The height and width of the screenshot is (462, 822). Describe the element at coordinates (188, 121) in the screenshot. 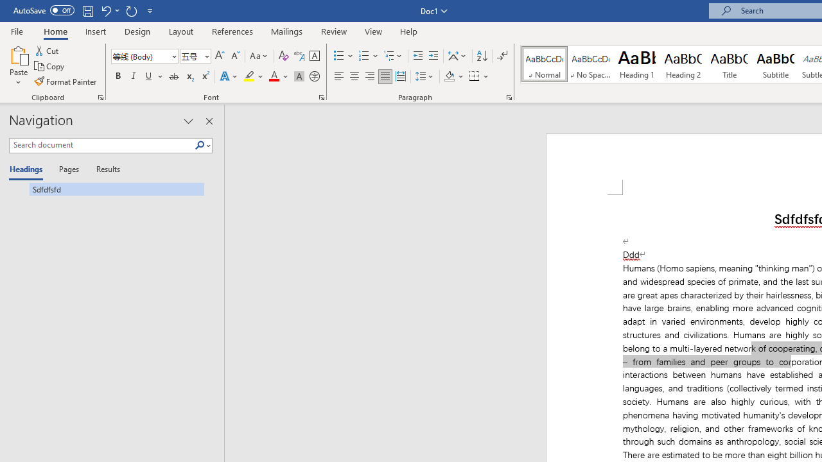

I see `Task Pane Options` at that location.